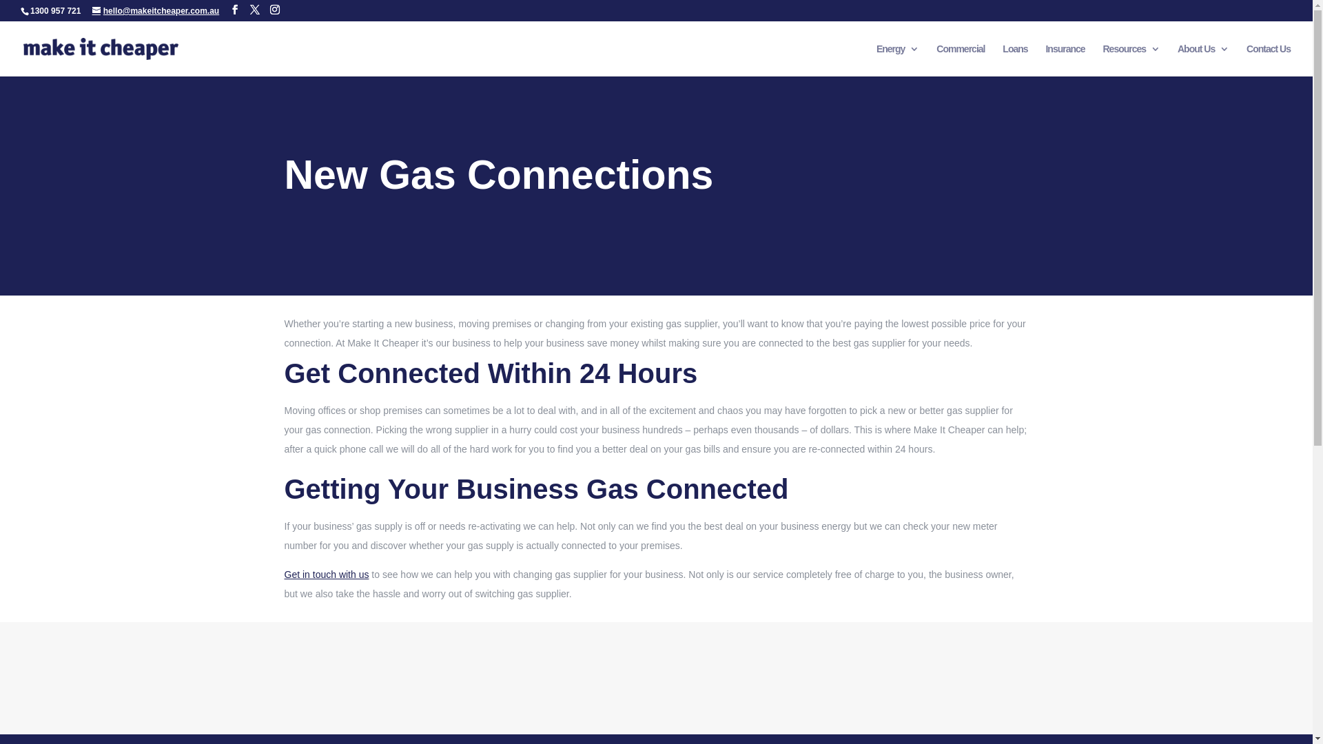 The height and width of the screenshot is (744, 1323). What do you see at coordinates (1269, 61) in the screenshot?
I see `Contact Us` at bounding box center [1269, 61].